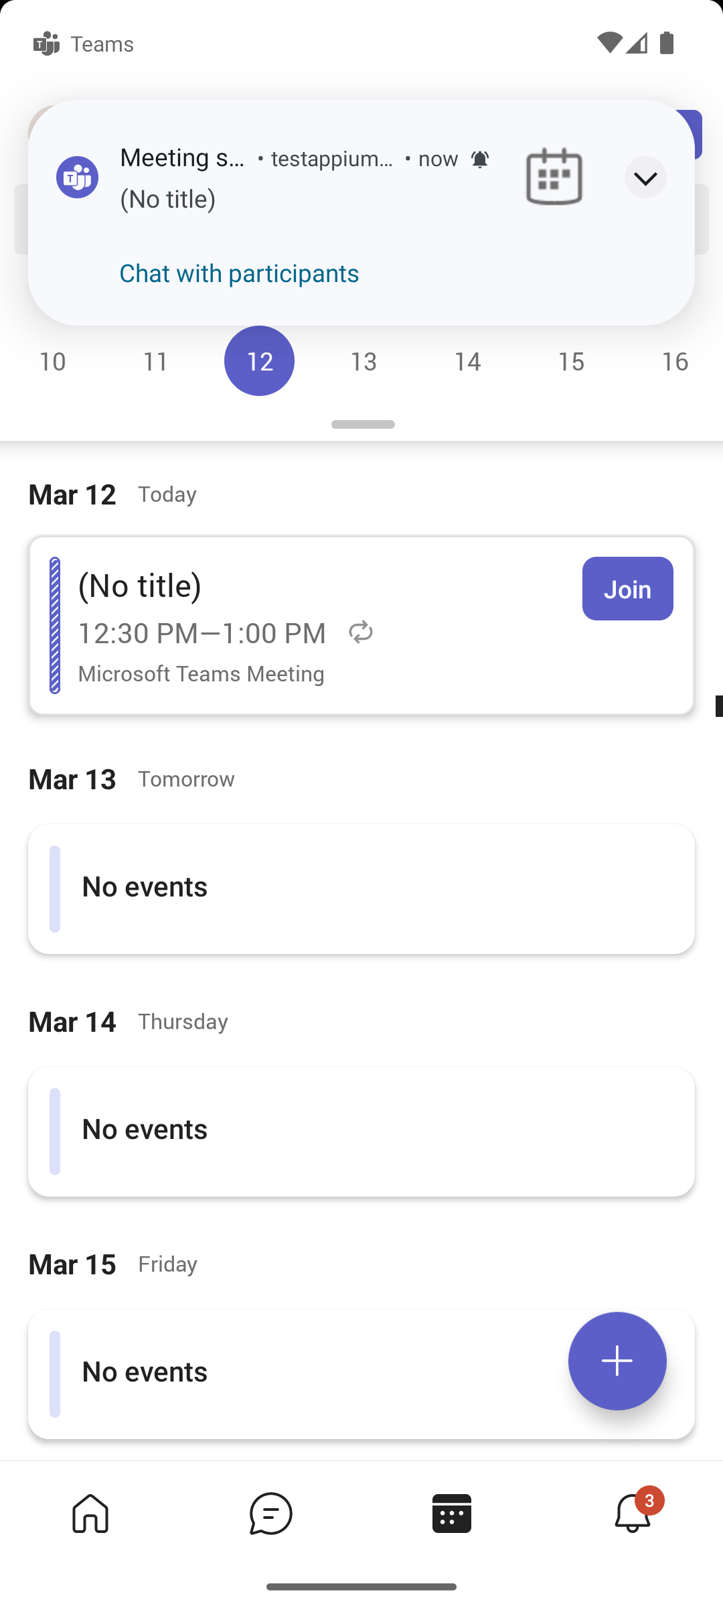 The width and height of the screenshot is (723, 1608). Describe the element at coordinates (617, 1361) in the screenshot. I see `Expand meetings menu` at that location.